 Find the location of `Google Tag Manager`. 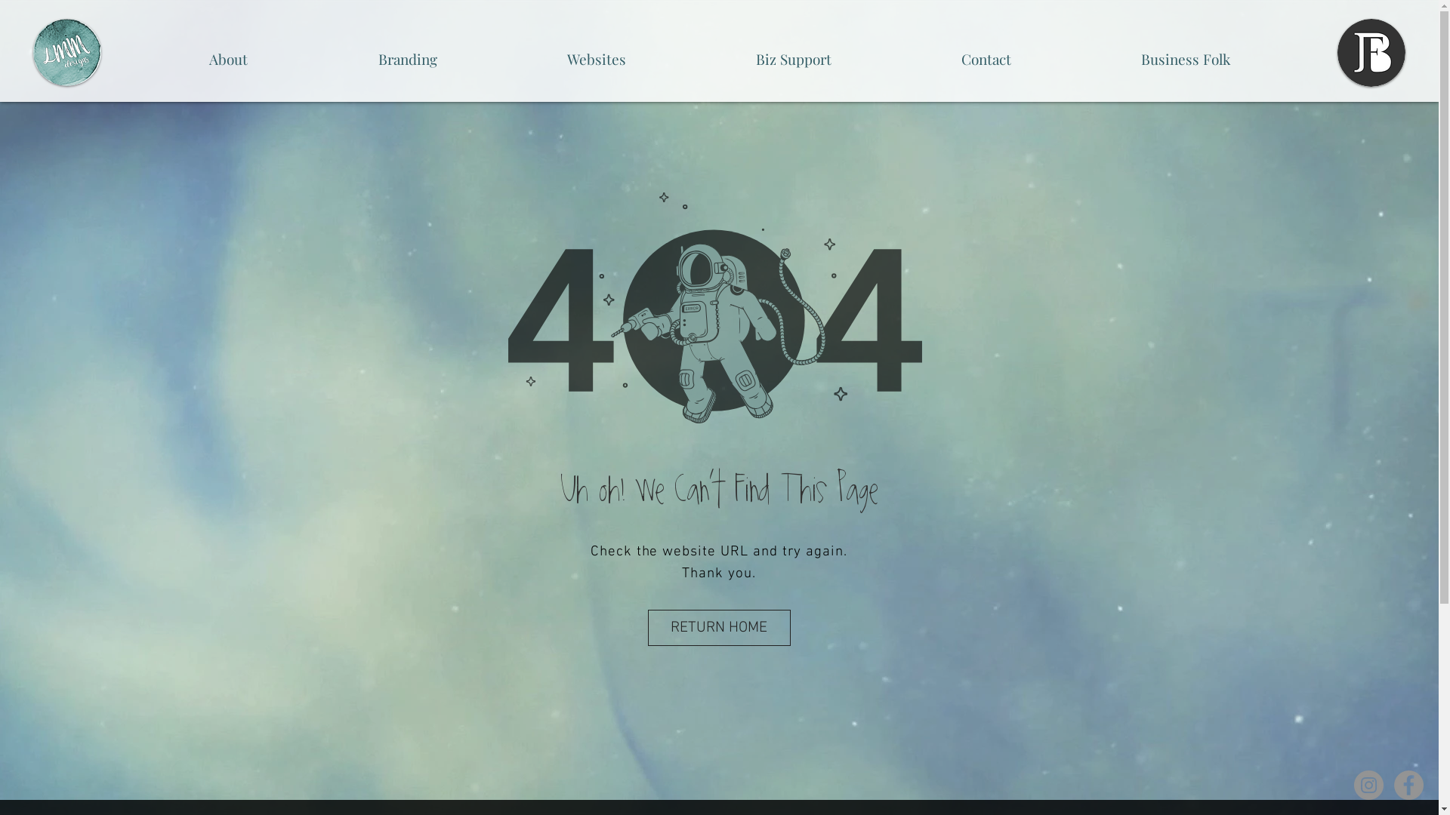

Google Tag Manager is located at coordinates (731, 24).